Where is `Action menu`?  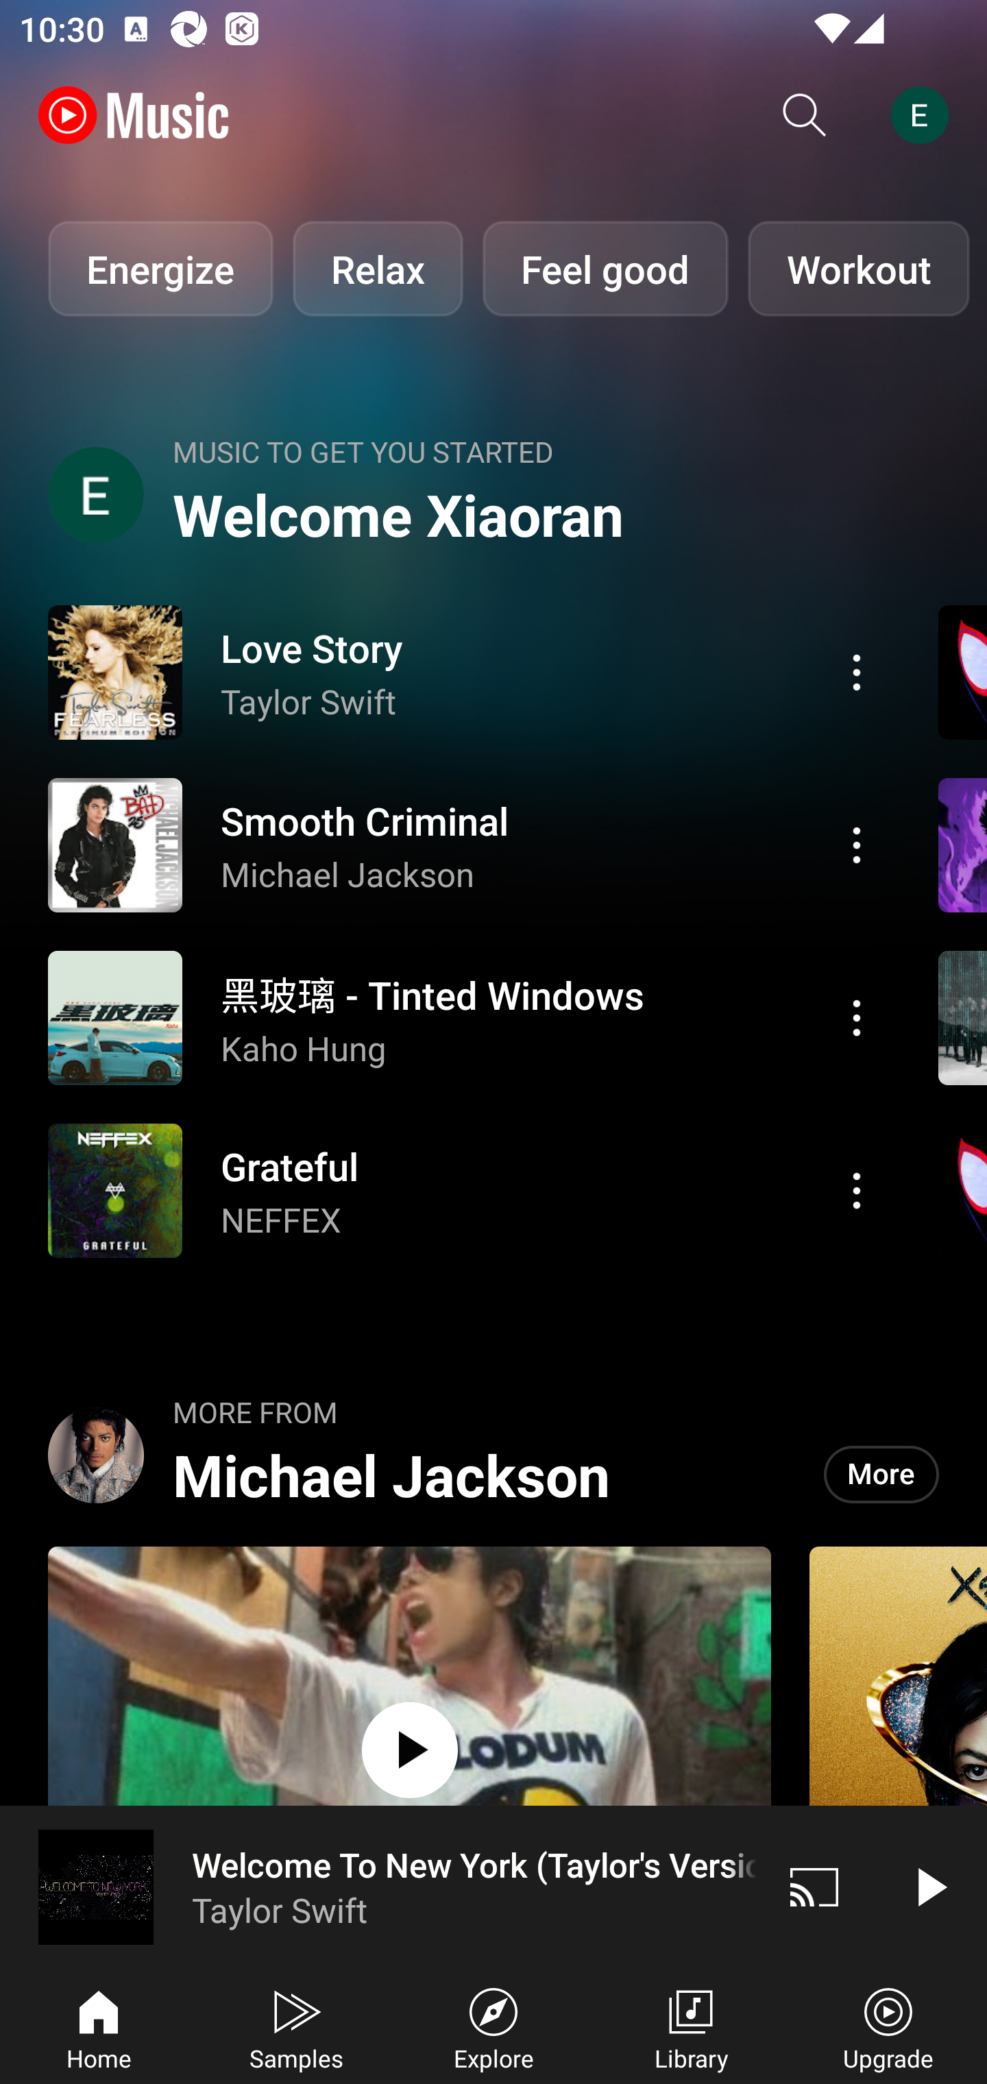
Action menu is located at coordinates (857, 1017).